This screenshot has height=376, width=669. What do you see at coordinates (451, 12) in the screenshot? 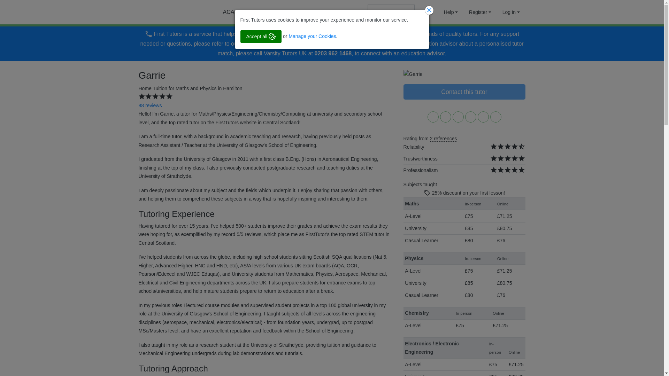
I see `Help` at bounding box center [451, 12].